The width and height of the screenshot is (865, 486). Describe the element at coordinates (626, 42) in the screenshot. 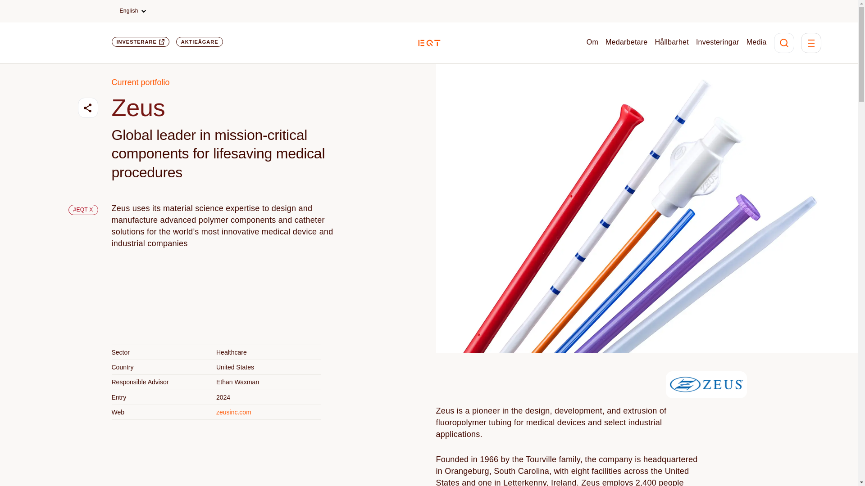

I see `Medarbetare` at that location.